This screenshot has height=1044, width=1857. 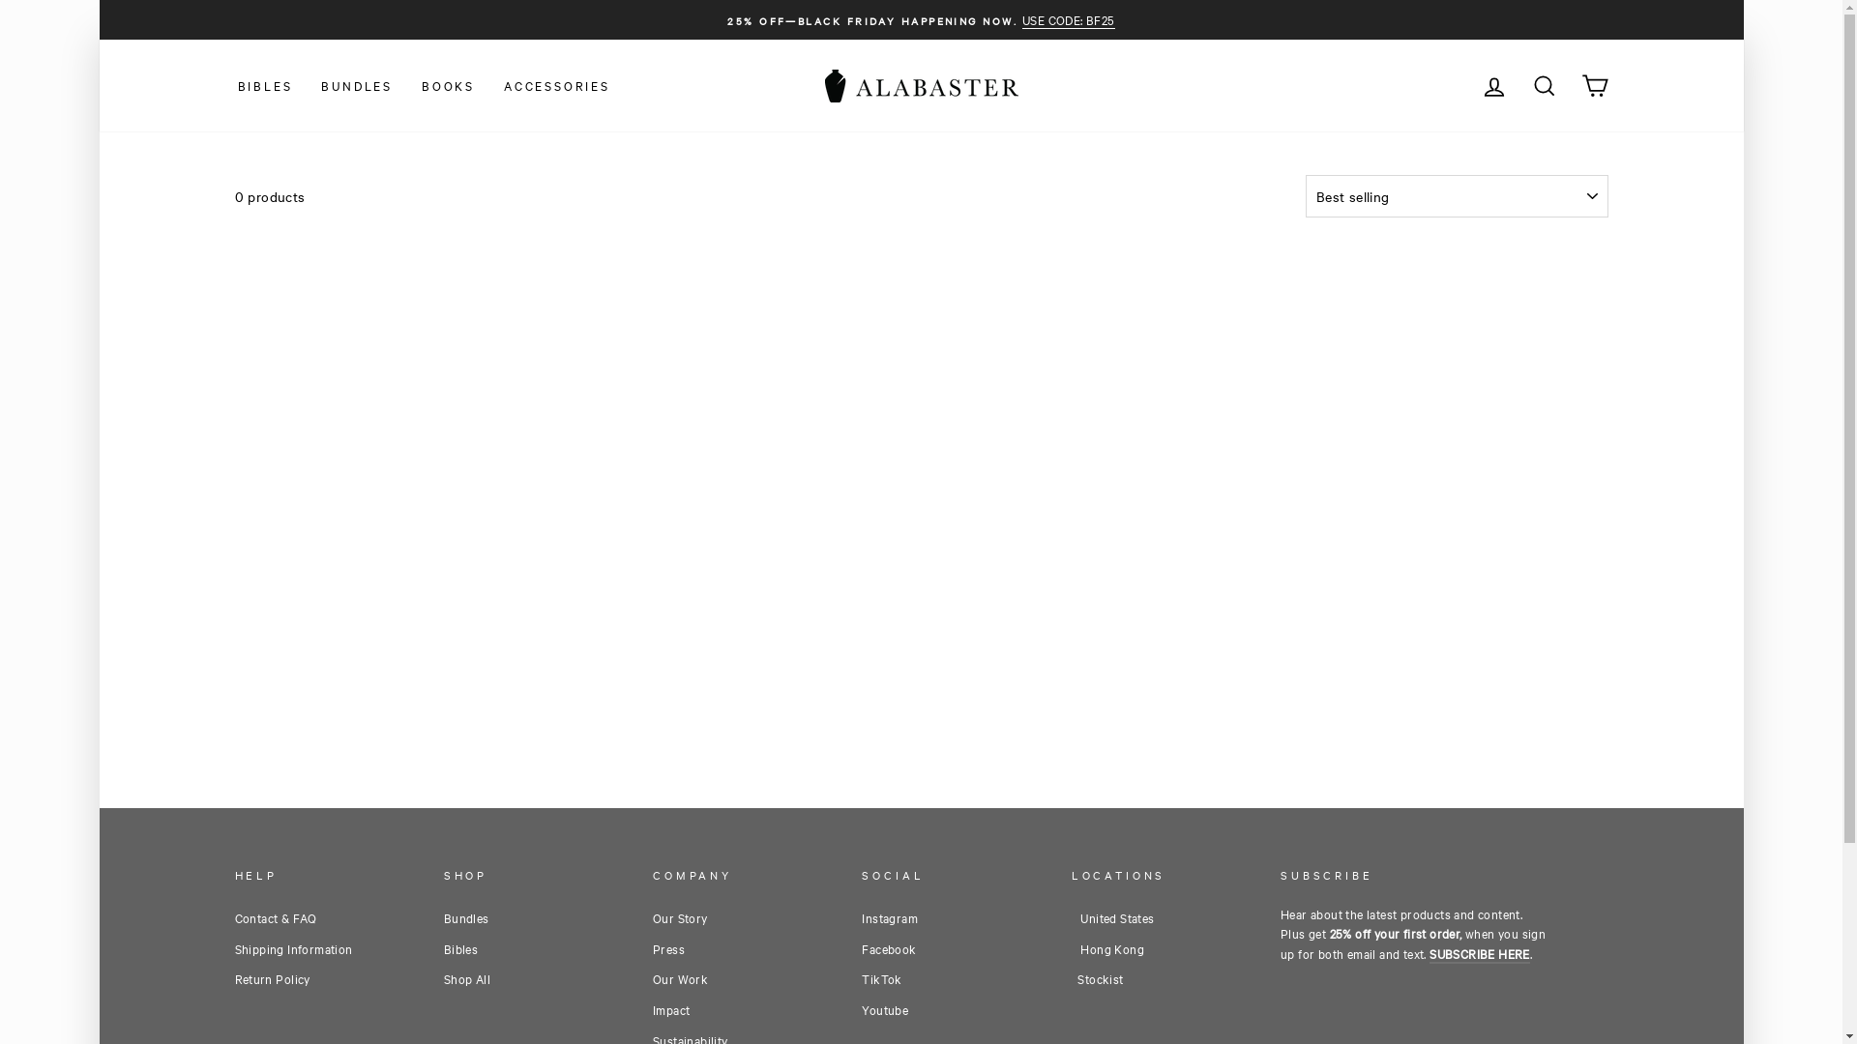 What do you see at coordinates (466, 917) in the screenshot?
I see `Bundles` at bounding box center [466, 917].